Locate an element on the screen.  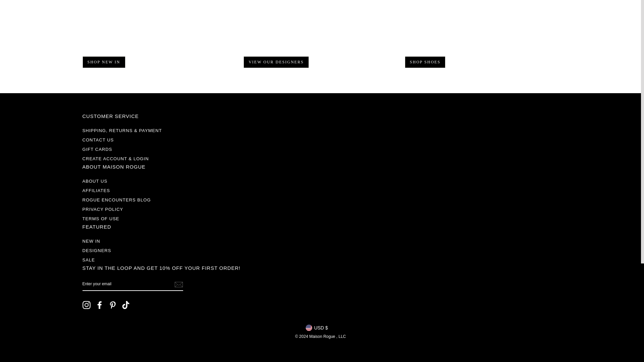
Maison Rogue on TikTok is located at coordinates (125, 305).